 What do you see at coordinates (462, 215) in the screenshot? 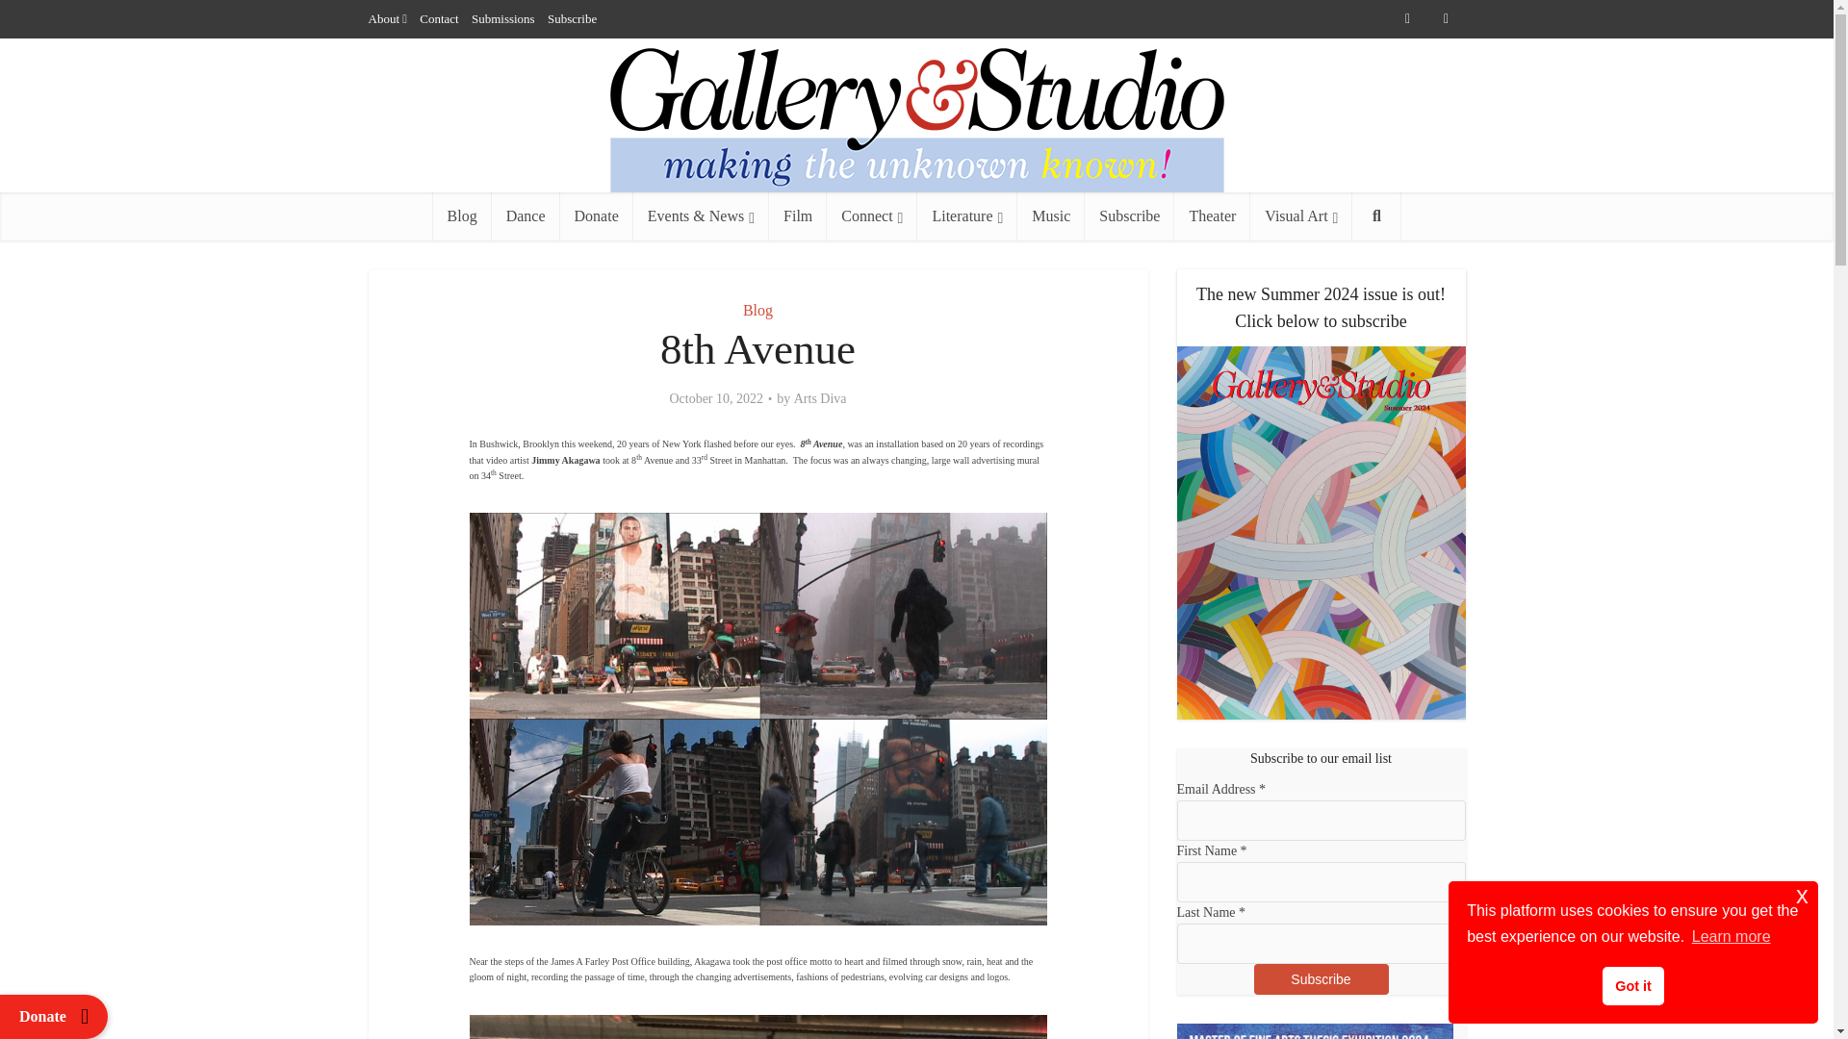
I see `Blog` at bounding box center [462, 215].